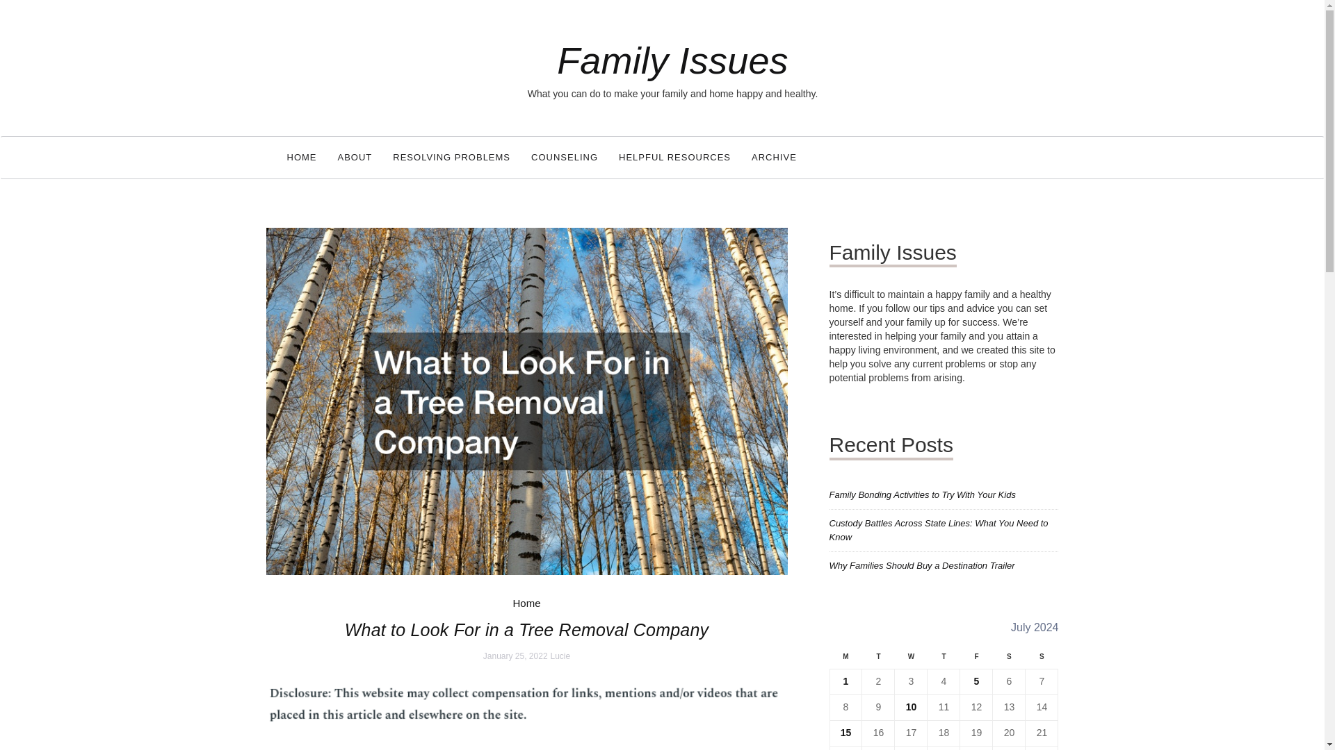 The image size is (1335, 750). What do you see at coordinates (878, 660) in the screenshot?
I see `Tuesday` at bounding box center [878, 660].